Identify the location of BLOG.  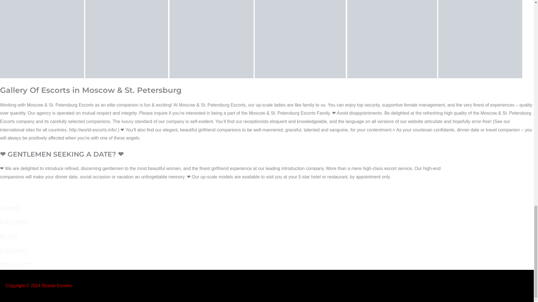
(9, 236).